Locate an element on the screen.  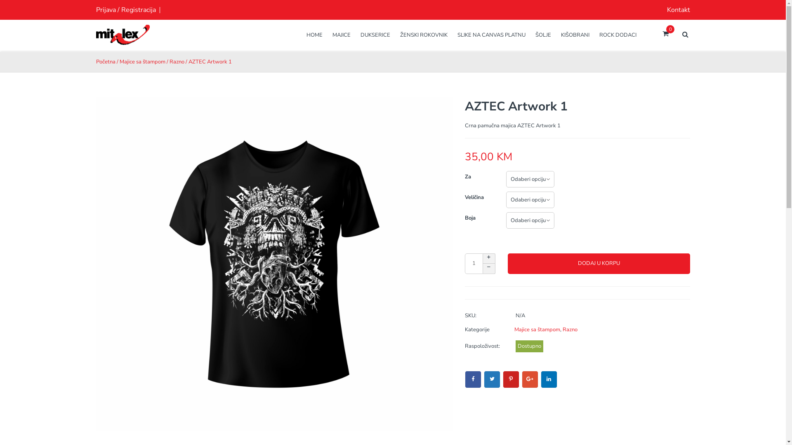
Razno is located at coordinates (177, 62).